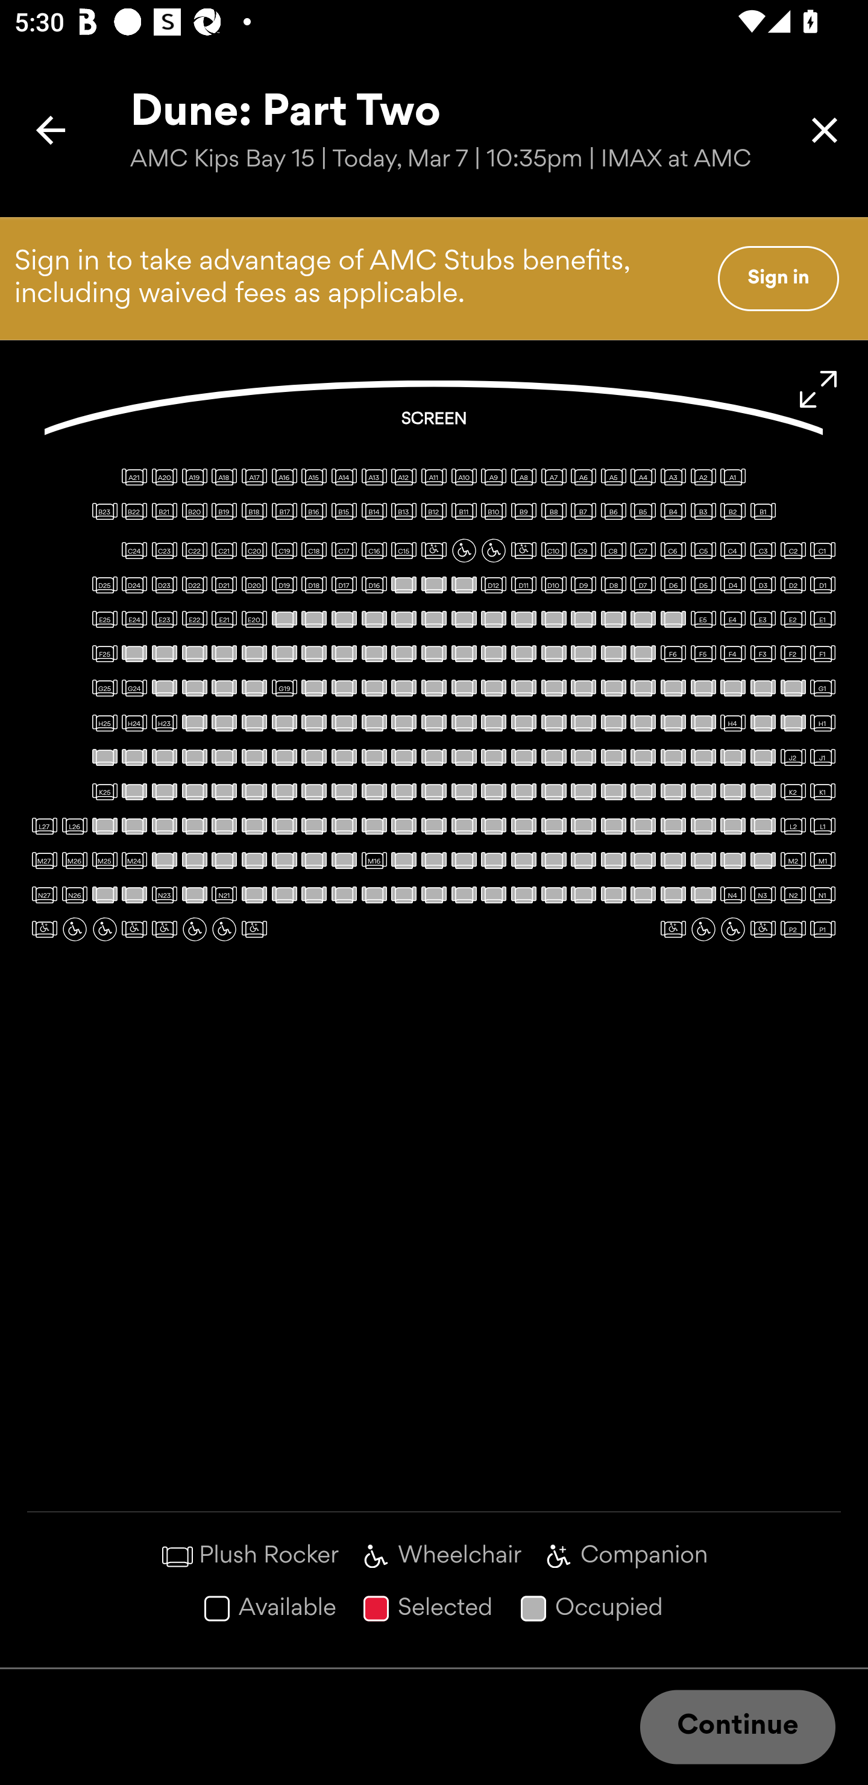 The width and height of the screenshot is (868, 1785). Describe the element at coordinates (553, 584) in the screenshot. I see `D10, Regular seat, available` at that location.